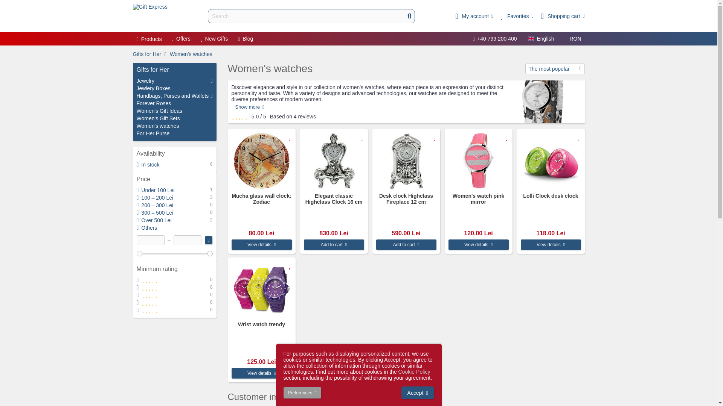  I want to click on Mucha glass wall clock: Zodiac, so click(261, 161).